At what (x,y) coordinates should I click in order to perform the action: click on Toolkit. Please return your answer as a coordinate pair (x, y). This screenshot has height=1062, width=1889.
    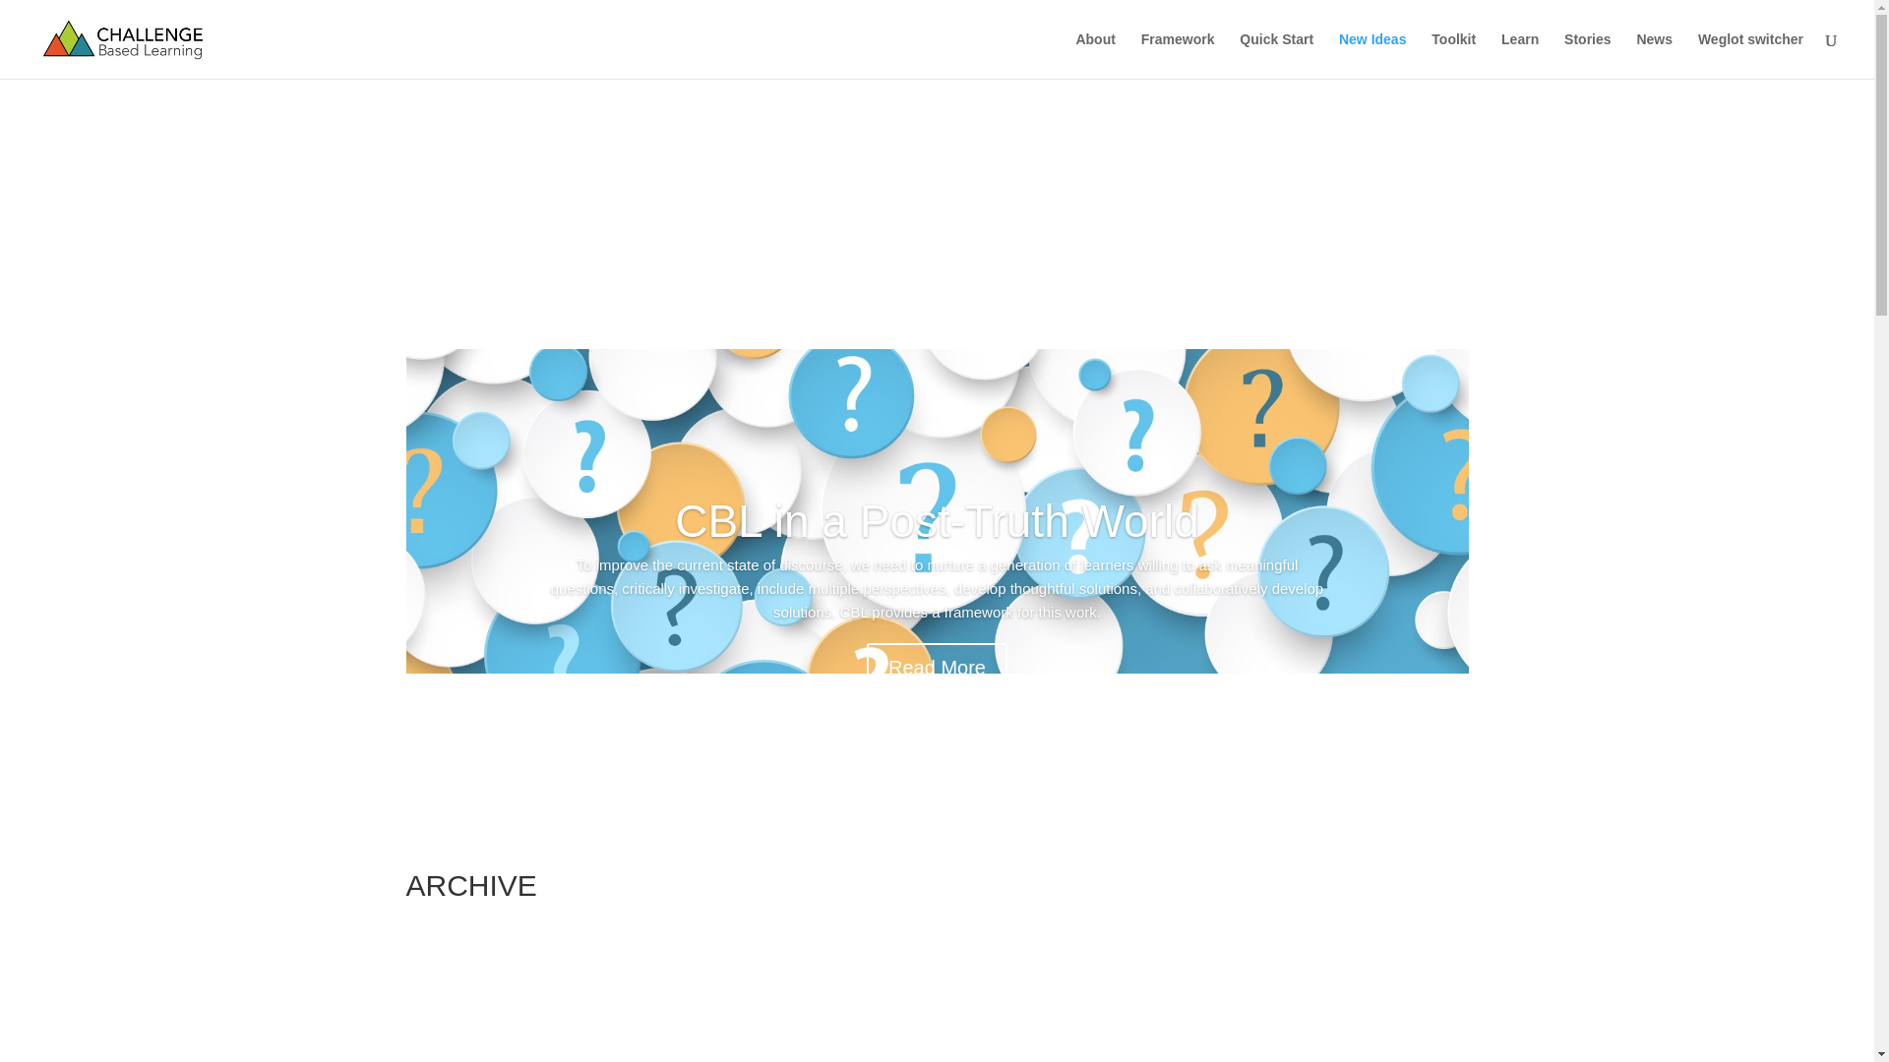
    Looking at the image, I should click on (1453, 55).